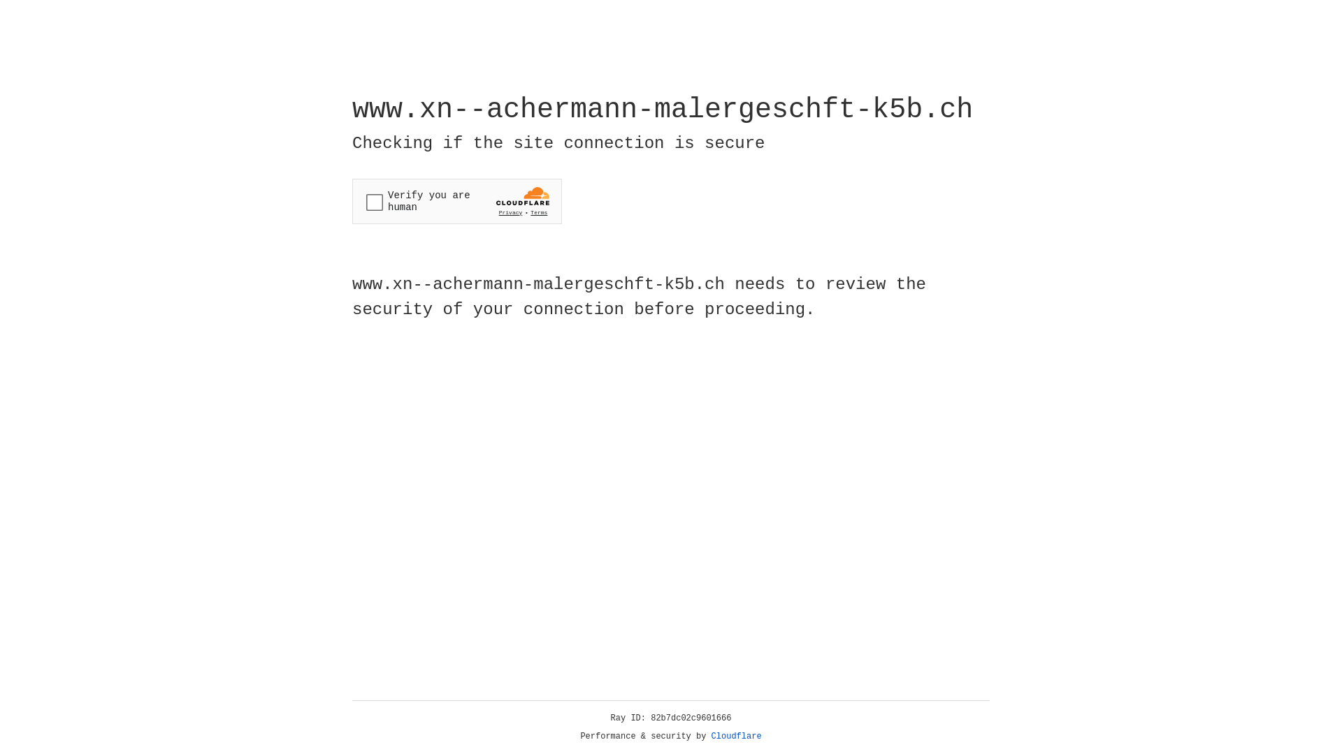 The width and height of the screenshot is (1342, 754). What do you see at coordinates (457, 201) in the screenshot?
I see `Widget containing a Cloudflare security challenge` at bounding box center [457, 201].